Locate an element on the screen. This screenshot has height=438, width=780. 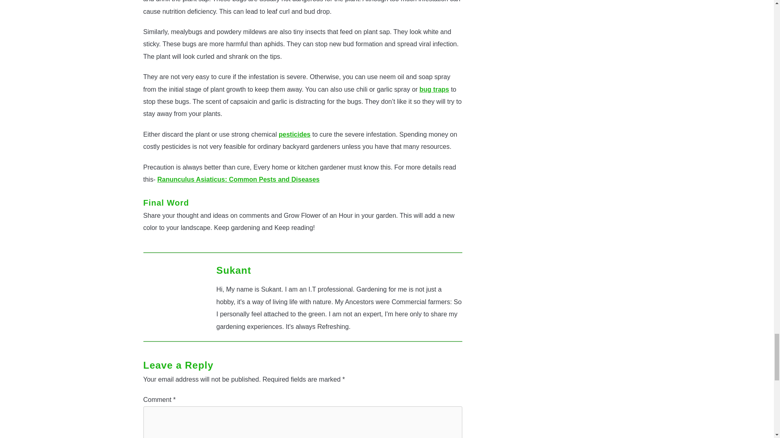
bug traps is located at coordinates (434, 89).